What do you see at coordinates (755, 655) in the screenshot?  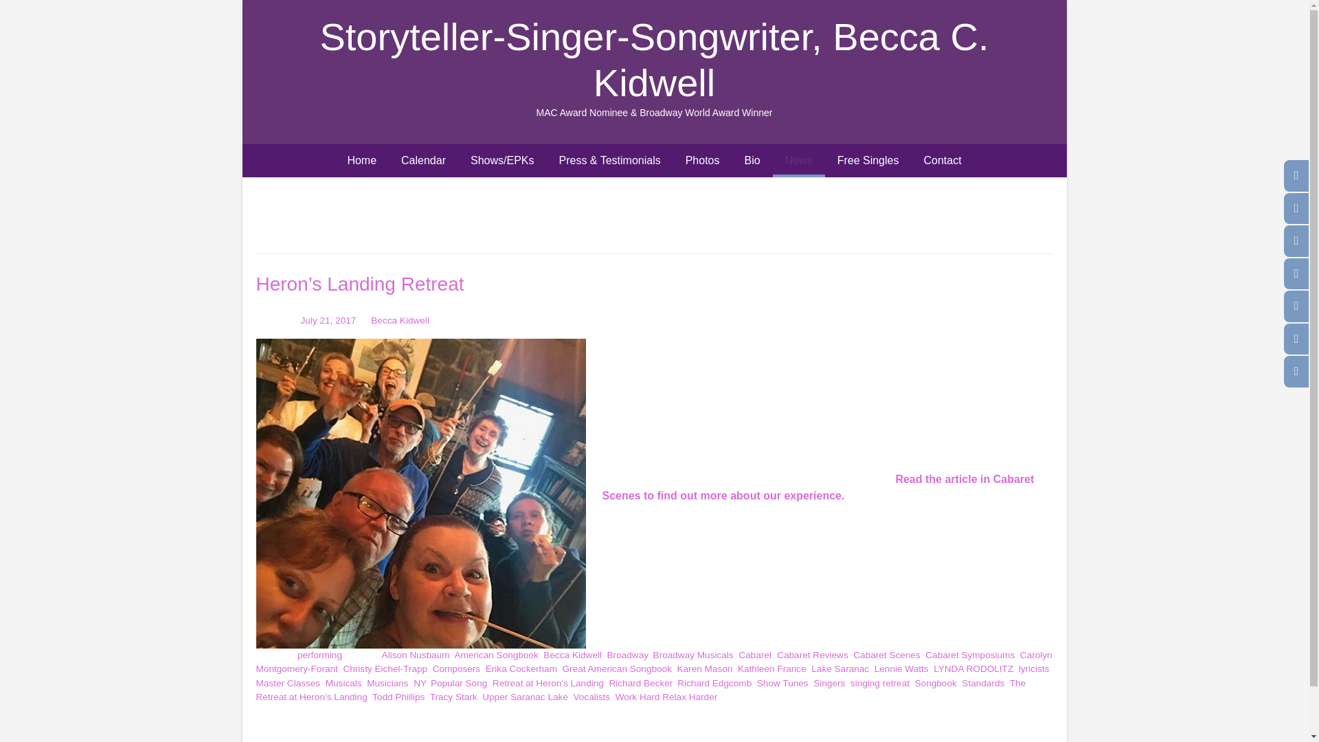 I see `Cabaret` at bounding box center [755, 655].